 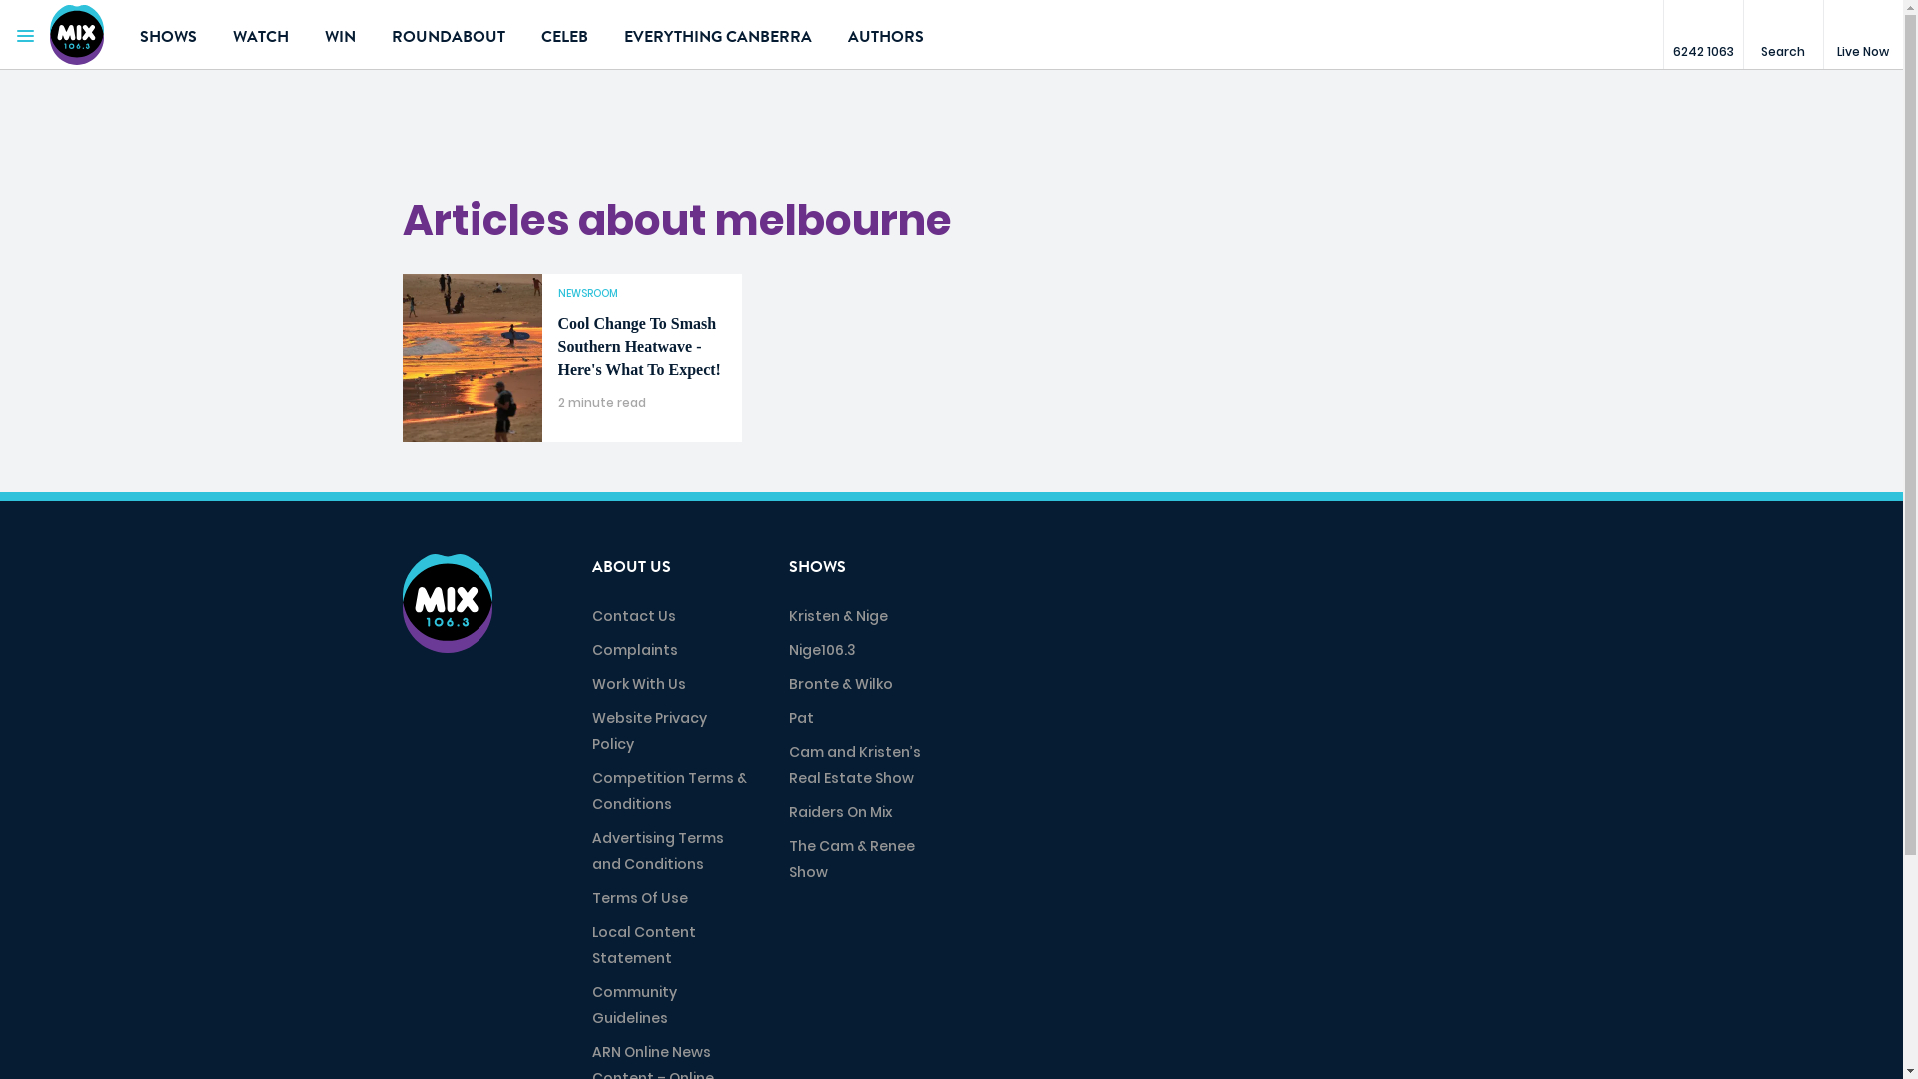 I want to click on WATCH, so click(x=261, y=35).